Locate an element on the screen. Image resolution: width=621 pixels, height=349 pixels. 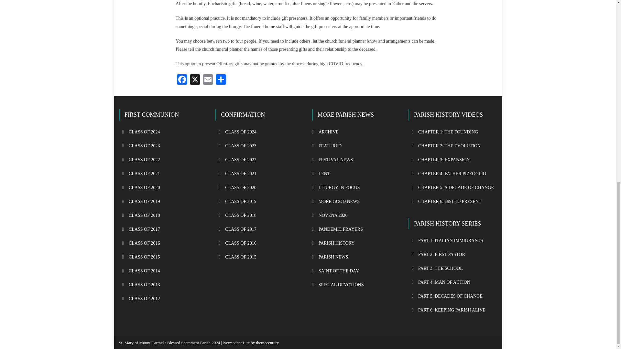
Email is located at coordinates (208, 80).